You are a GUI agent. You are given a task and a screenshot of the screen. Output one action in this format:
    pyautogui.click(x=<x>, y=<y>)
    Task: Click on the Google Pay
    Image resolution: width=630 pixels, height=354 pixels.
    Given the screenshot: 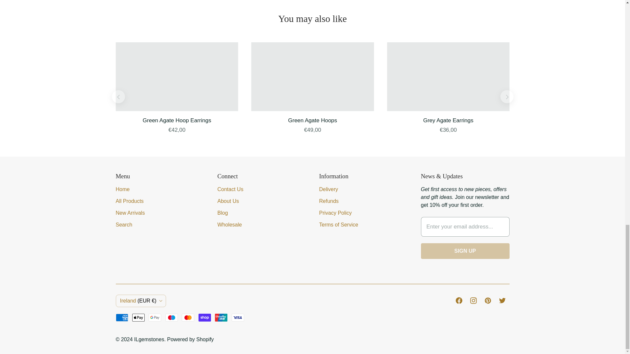 What is the action you would take?
    pyautogui.click(x=155, y=317)
    